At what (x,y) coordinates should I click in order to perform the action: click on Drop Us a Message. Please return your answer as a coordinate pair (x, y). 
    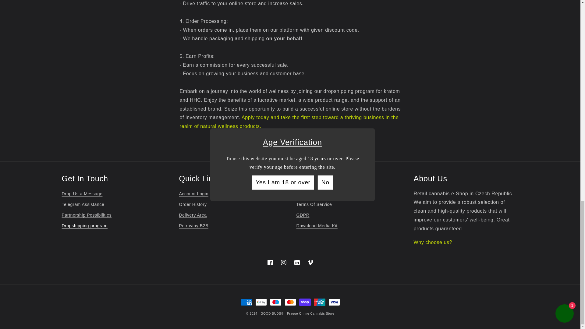
    Looking at the image, I should click on (82, 195).